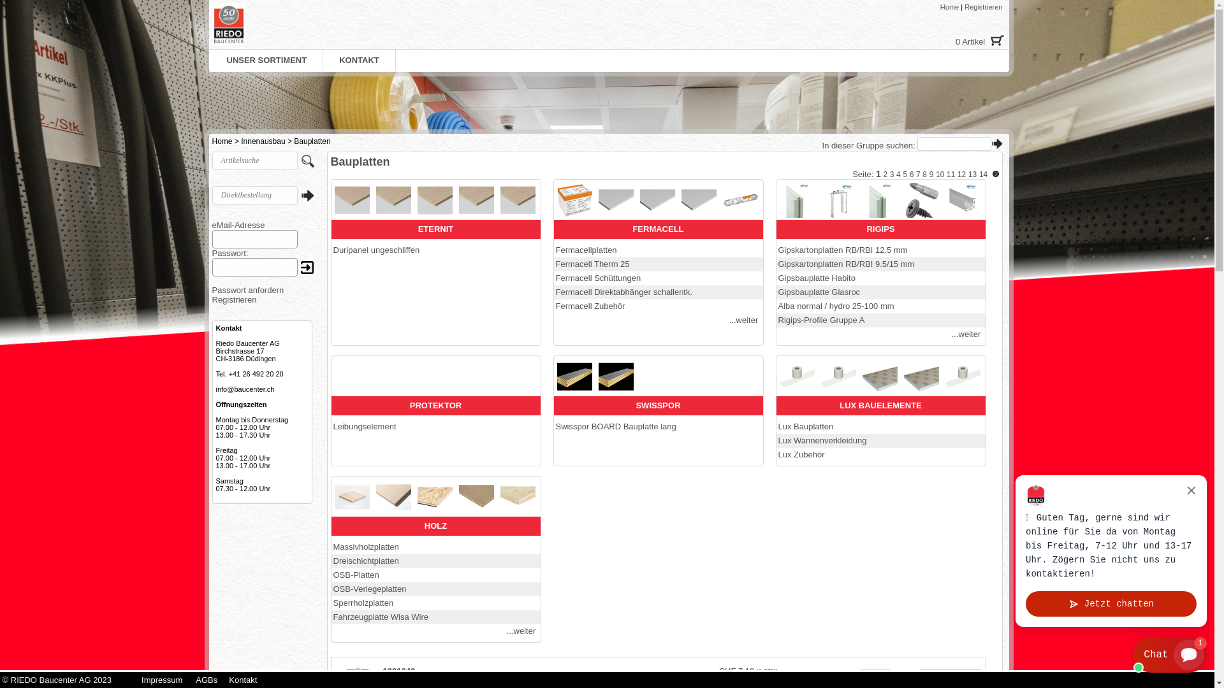 The height and width of the screenshot is (688, 1224). What do you see at coordinates (973, 175) in the screenshot?
I see `13` at bounding box center [973, 175].